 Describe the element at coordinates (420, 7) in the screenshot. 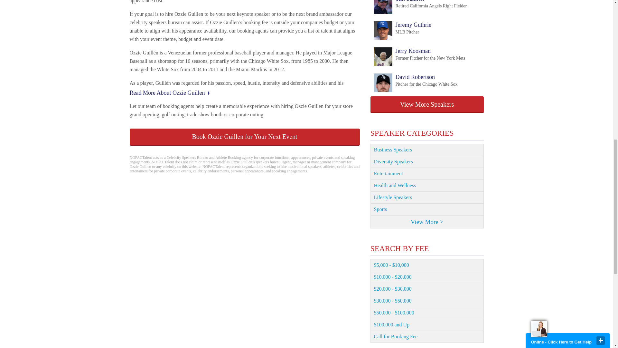

I see `View More Speakers` at that location.